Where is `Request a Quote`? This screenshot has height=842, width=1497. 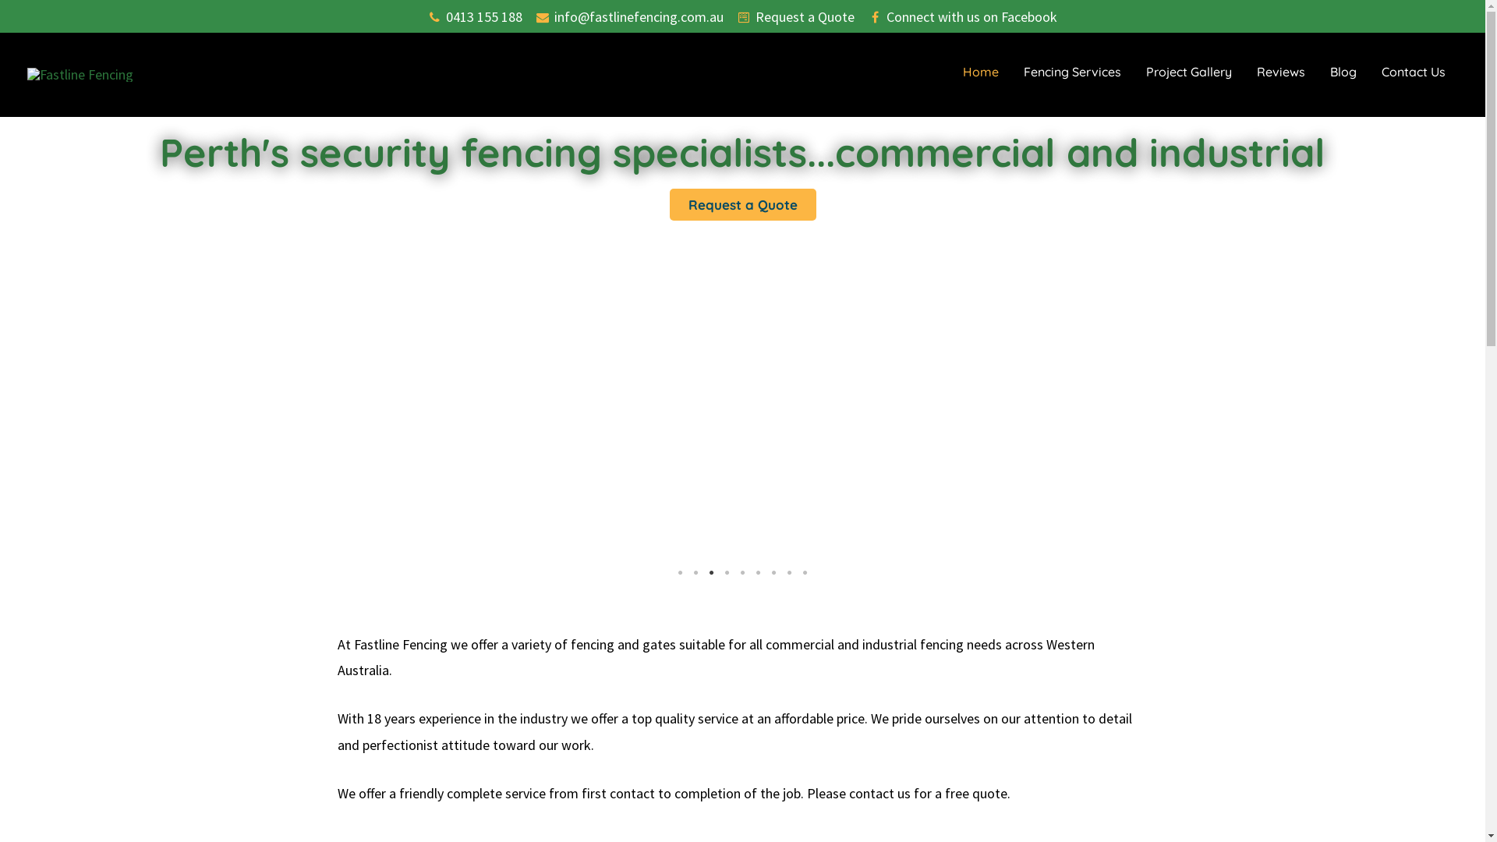 Request a Quote is located at coordinates (796, 17).